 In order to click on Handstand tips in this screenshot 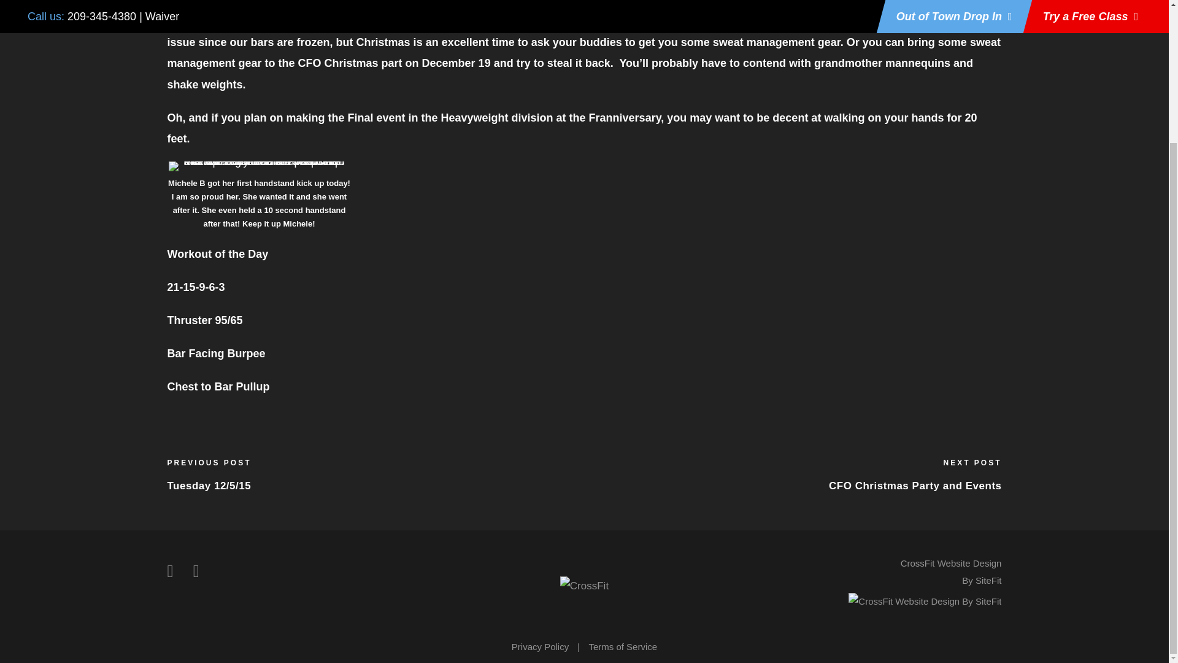, I will do `click(629, 21)`.